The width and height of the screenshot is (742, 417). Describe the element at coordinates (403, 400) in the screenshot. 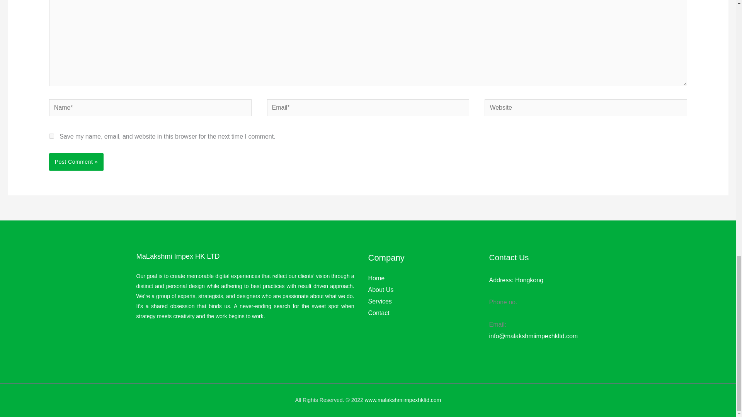

I see `www.malakshmiimpexhkltd.com` at that location.